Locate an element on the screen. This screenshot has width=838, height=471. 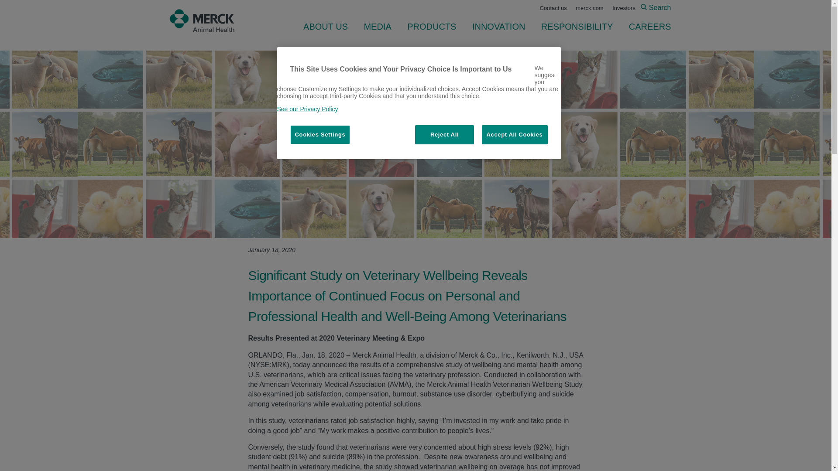
ABOUT US is located at coordinates (326, 26).